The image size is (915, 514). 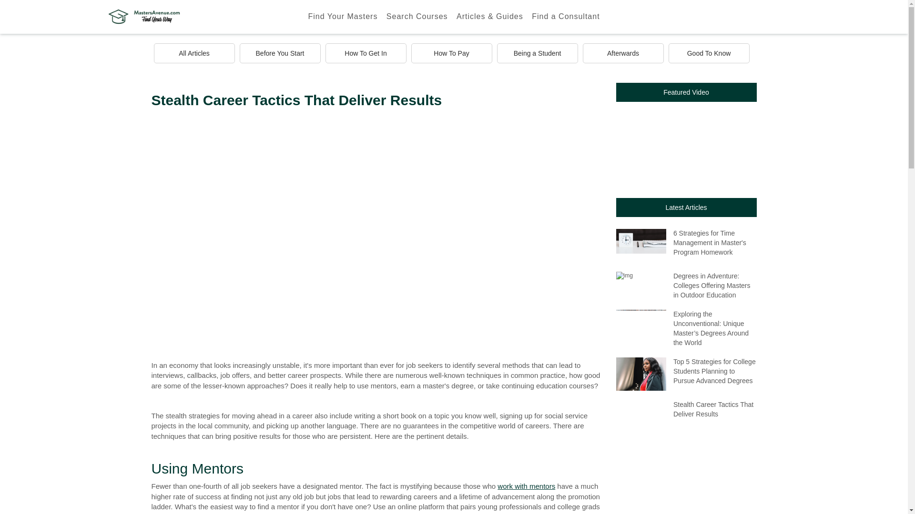 I want to click on Search Courses, so click(x=417, y=17).